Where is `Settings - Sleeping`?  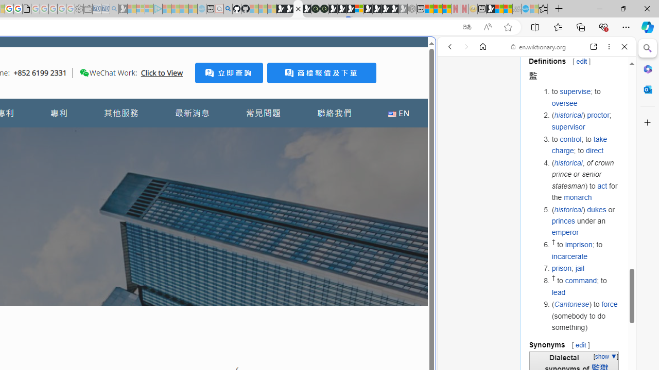
Settings - Sleeping is located at coordinates (79, 9).